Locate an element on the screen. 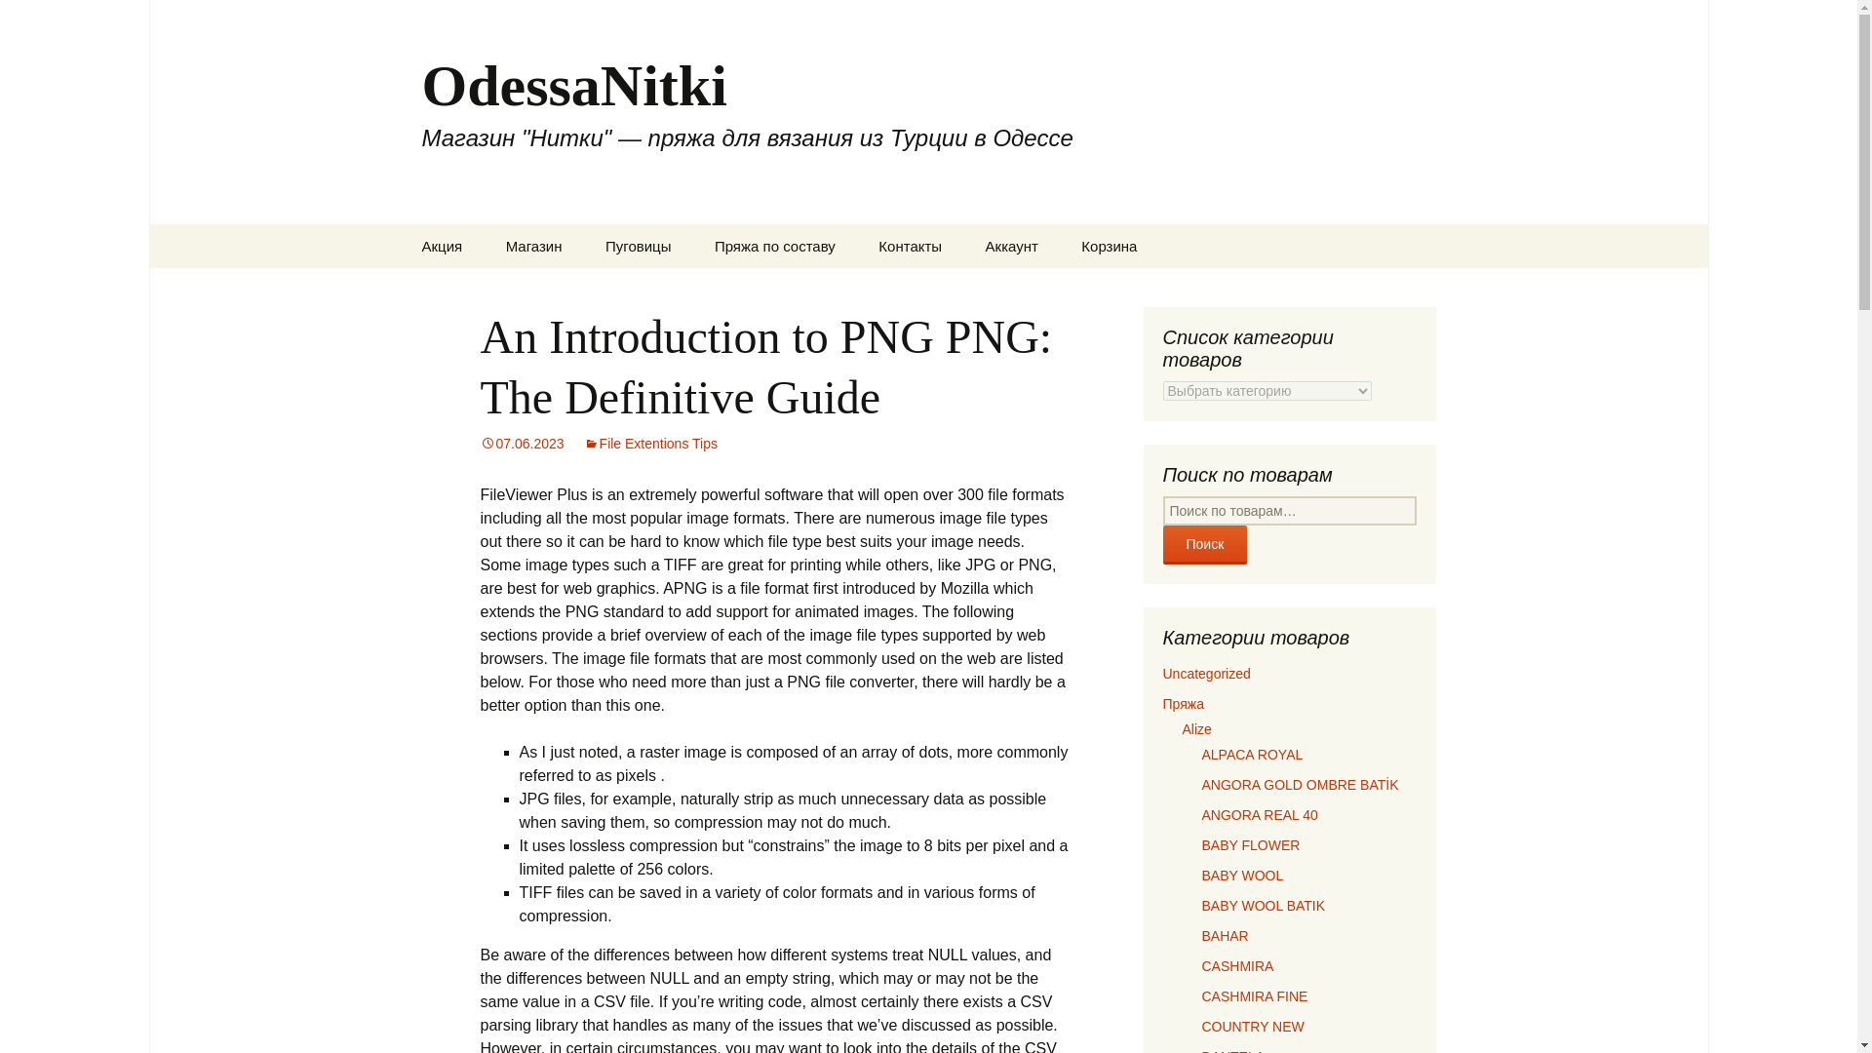  File Extentions Tips is located at coordinates (650, 444).